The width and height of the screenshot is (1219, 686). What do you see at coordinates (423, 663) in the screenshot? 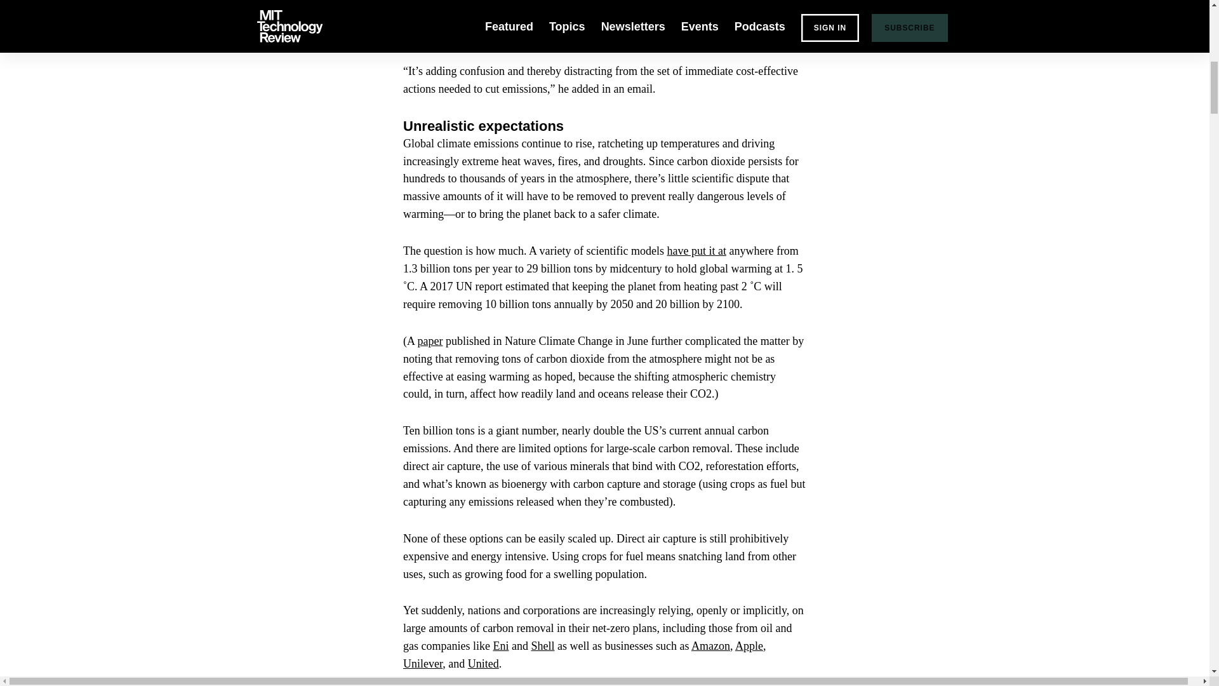
I see `Unilever` at bounding box center [423, 663].